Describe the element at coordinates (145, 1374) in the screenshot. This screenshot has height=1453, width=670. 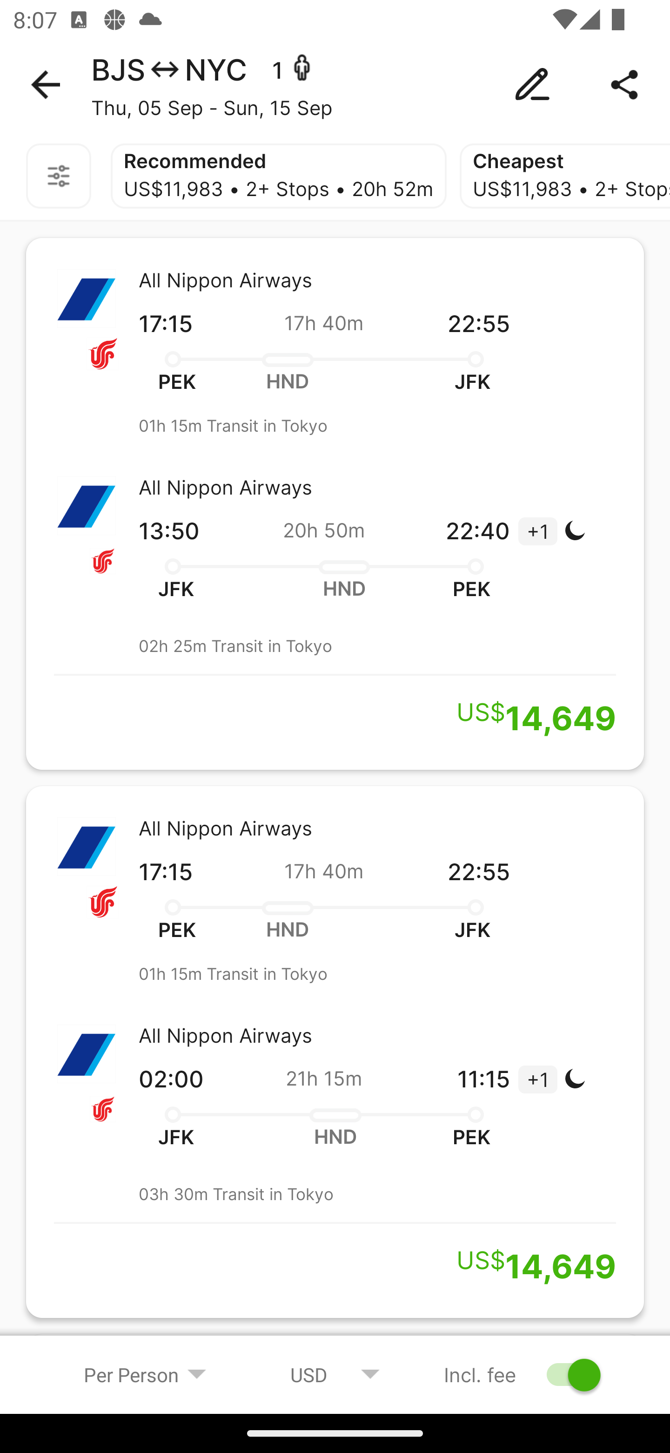
I see `Per Person` at that location.